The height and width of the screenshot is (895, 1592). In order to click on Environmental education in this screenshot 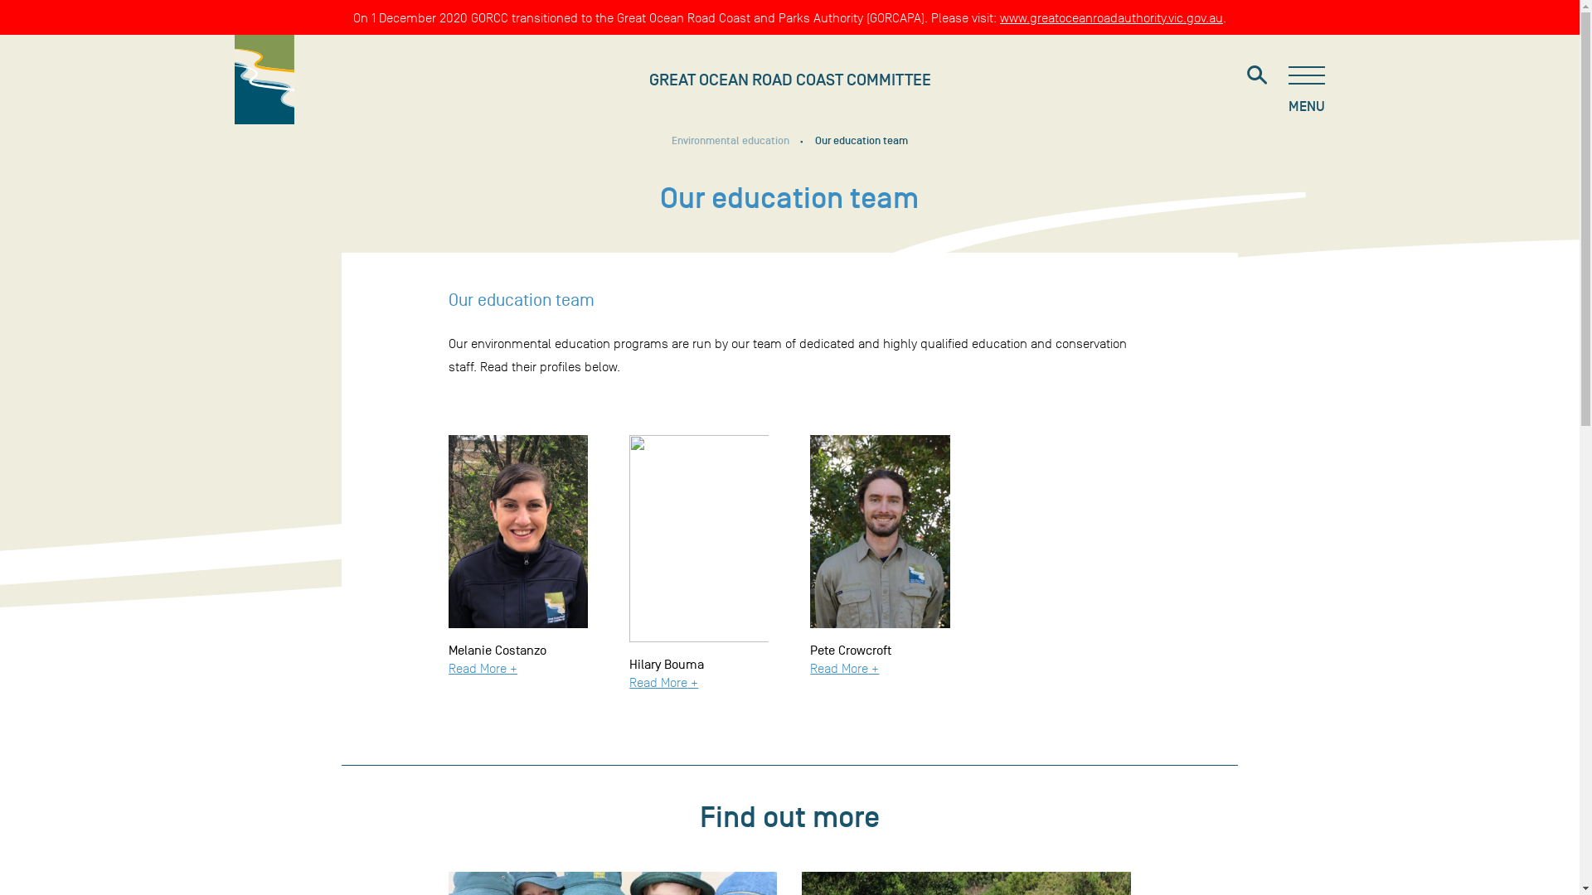, I will do `click(741, 141)`.